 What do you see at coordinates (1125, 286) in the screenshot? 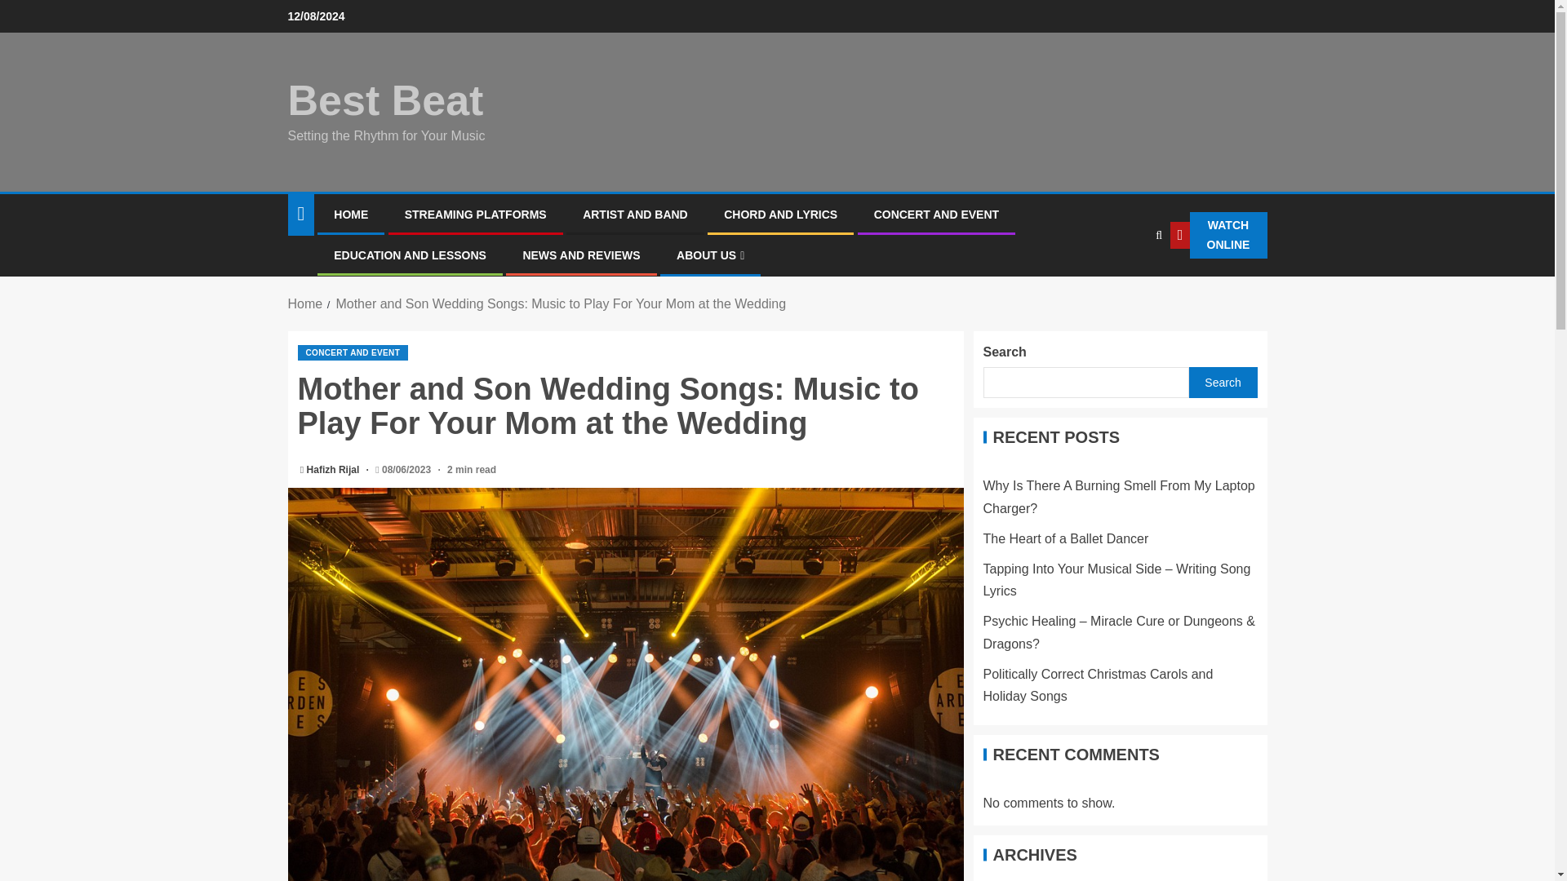
I see `Search` at bounding box center [1125, 286].